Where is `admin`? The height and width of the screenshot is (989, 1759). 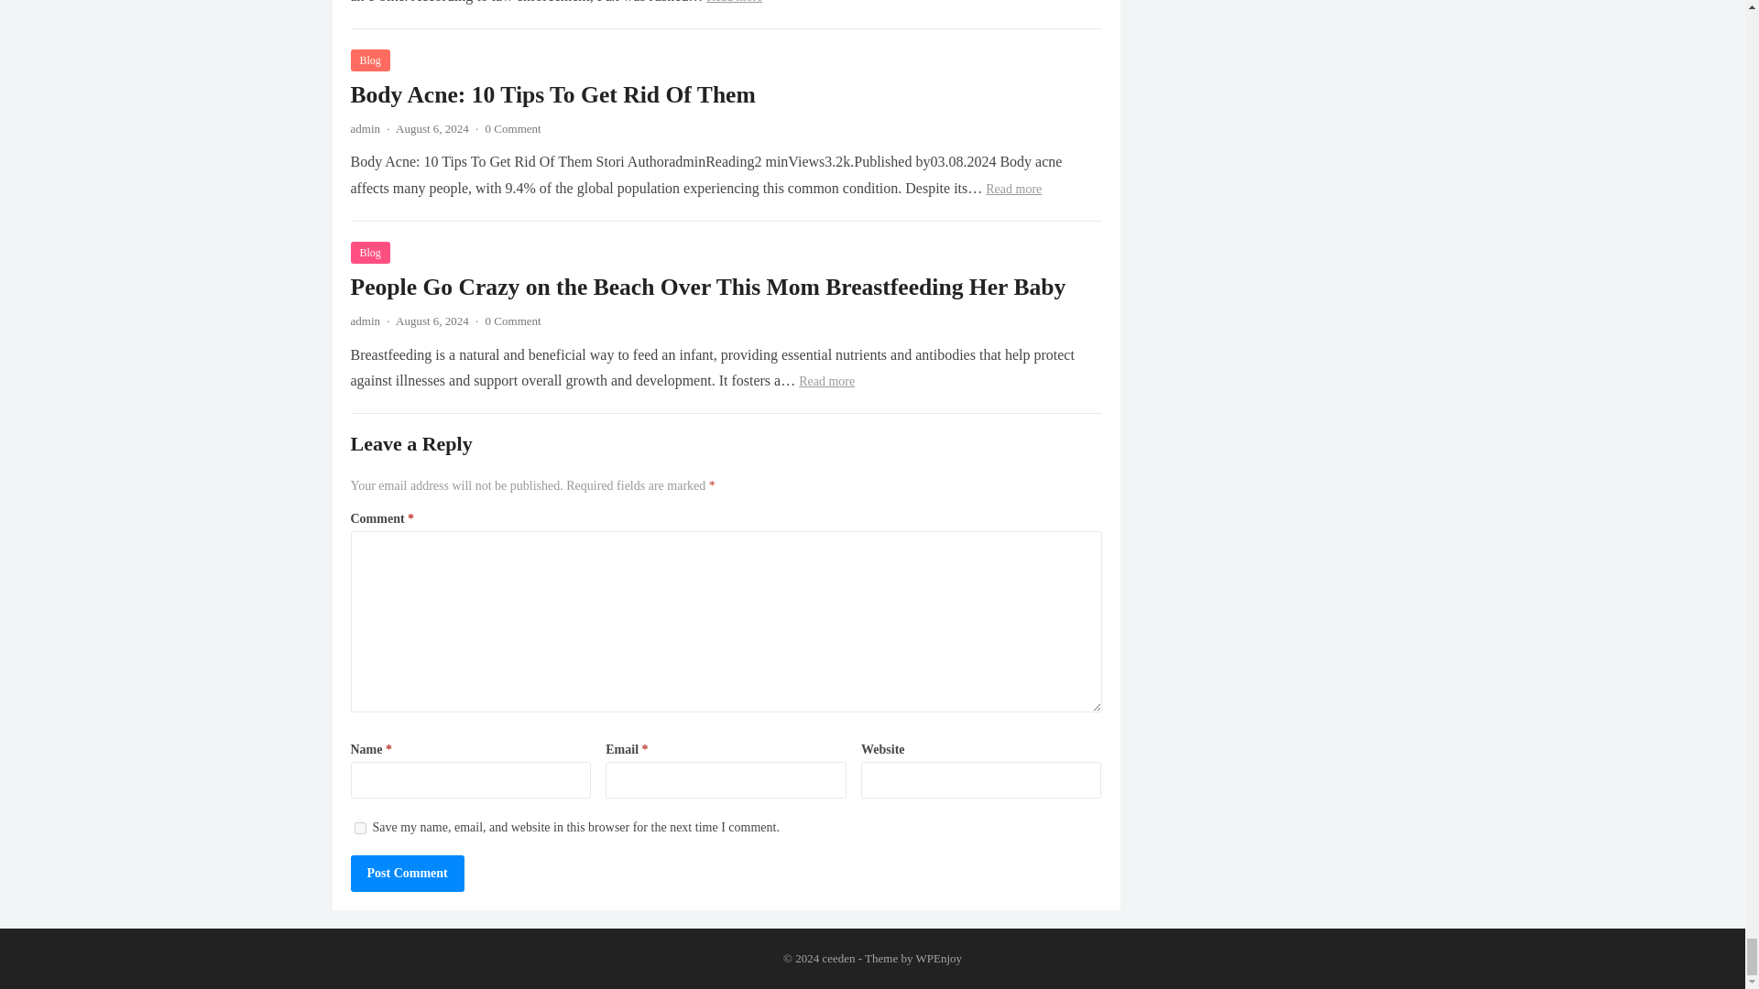
admin is located at coordinates (365, 321).